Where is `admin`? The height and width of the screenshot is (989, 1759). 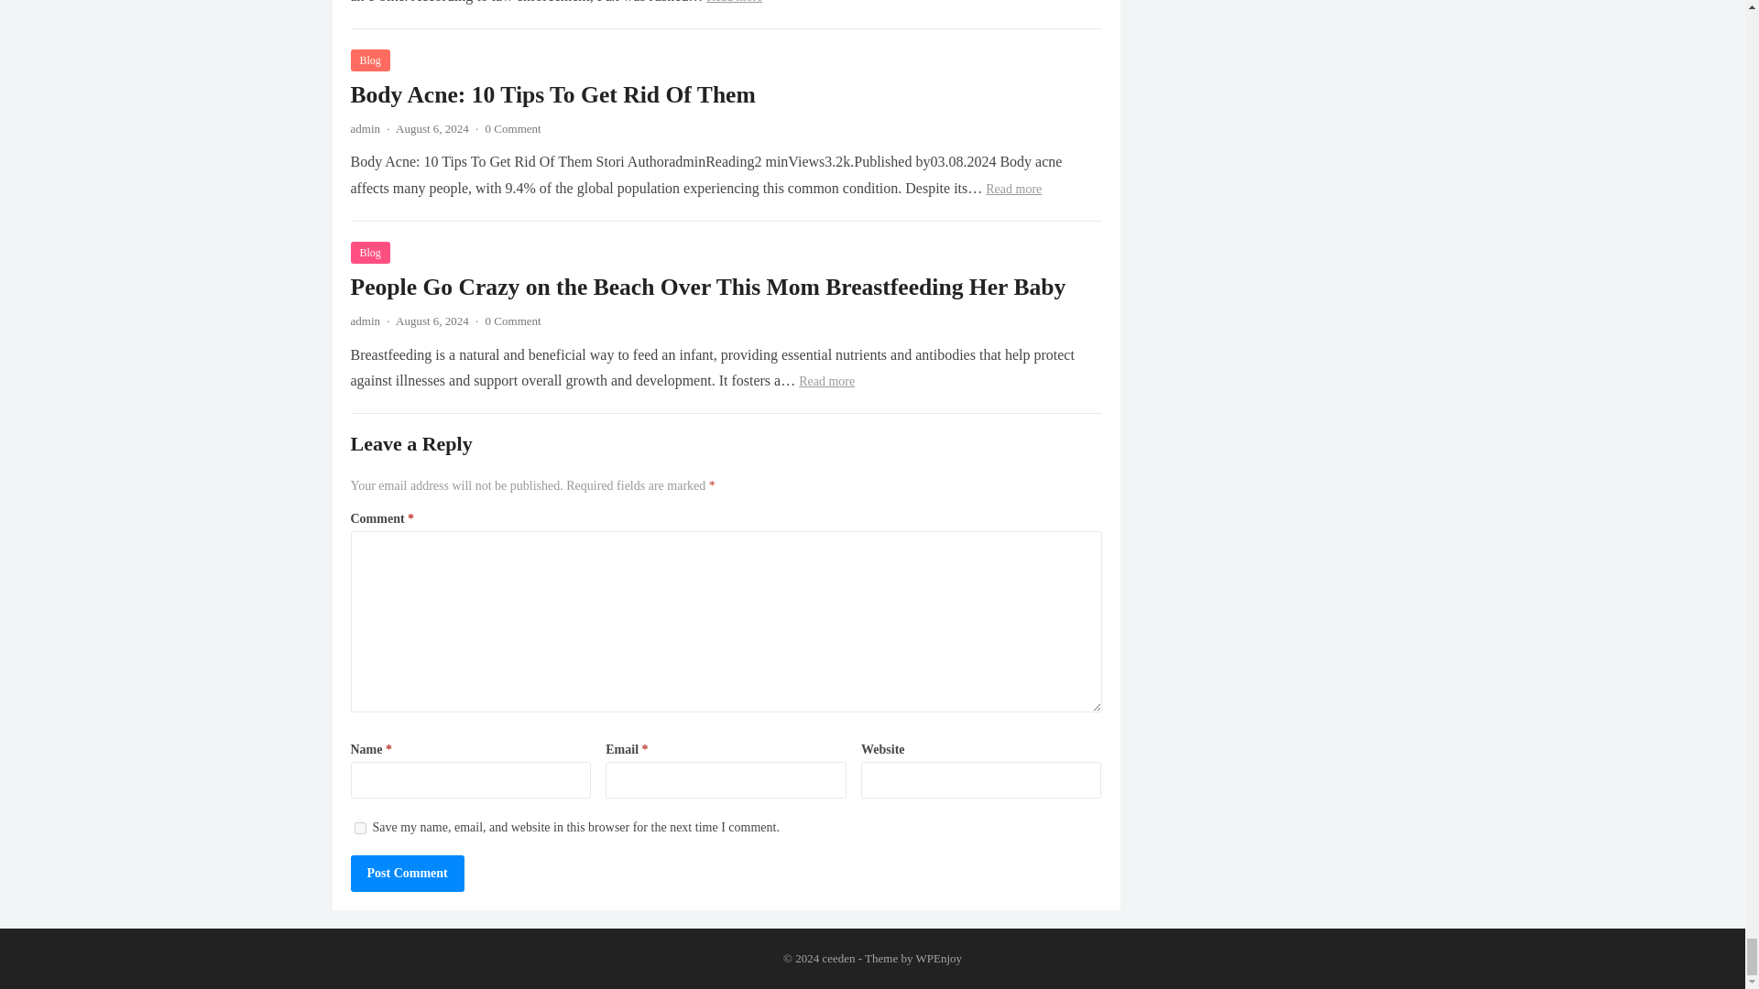
admin is located at coordinates (365, 321).